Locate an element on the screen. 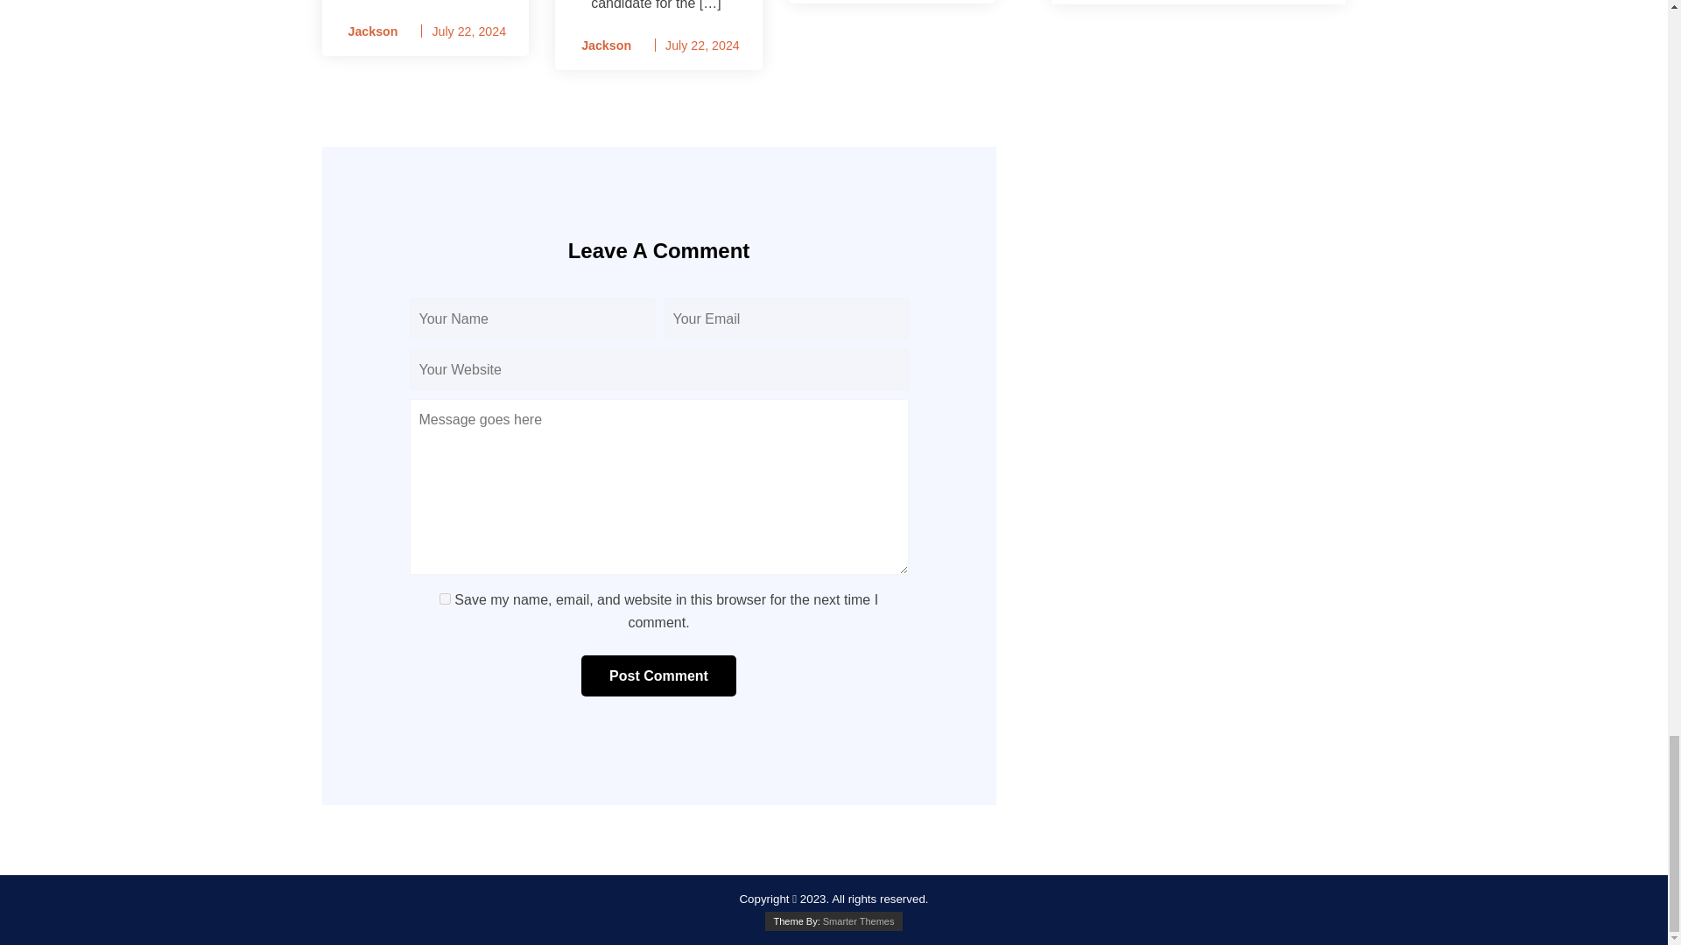 This screenshot has width=1681, height=945. yes is located at coordinates (445, 598).